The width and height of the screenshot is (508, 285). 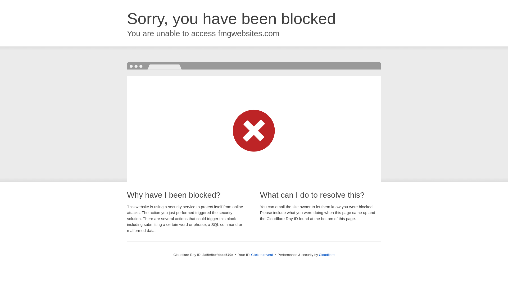 What do you see at coordinates (262, 255) in the screenshot?
I see `Click to reveal` at bounding box center [262, 255].